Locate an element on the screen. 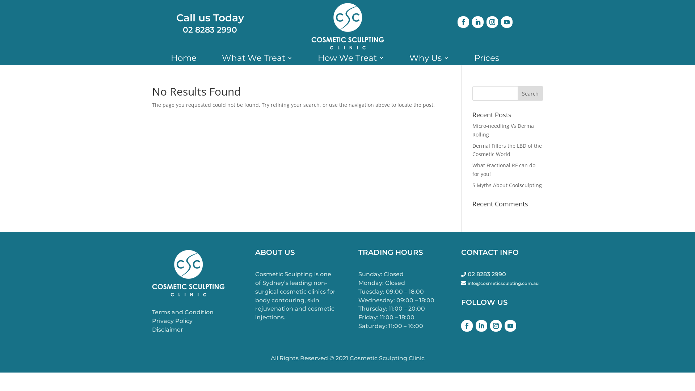 The image size is (695, 391). Follow on Instagram is located at coordinates (492, 22).